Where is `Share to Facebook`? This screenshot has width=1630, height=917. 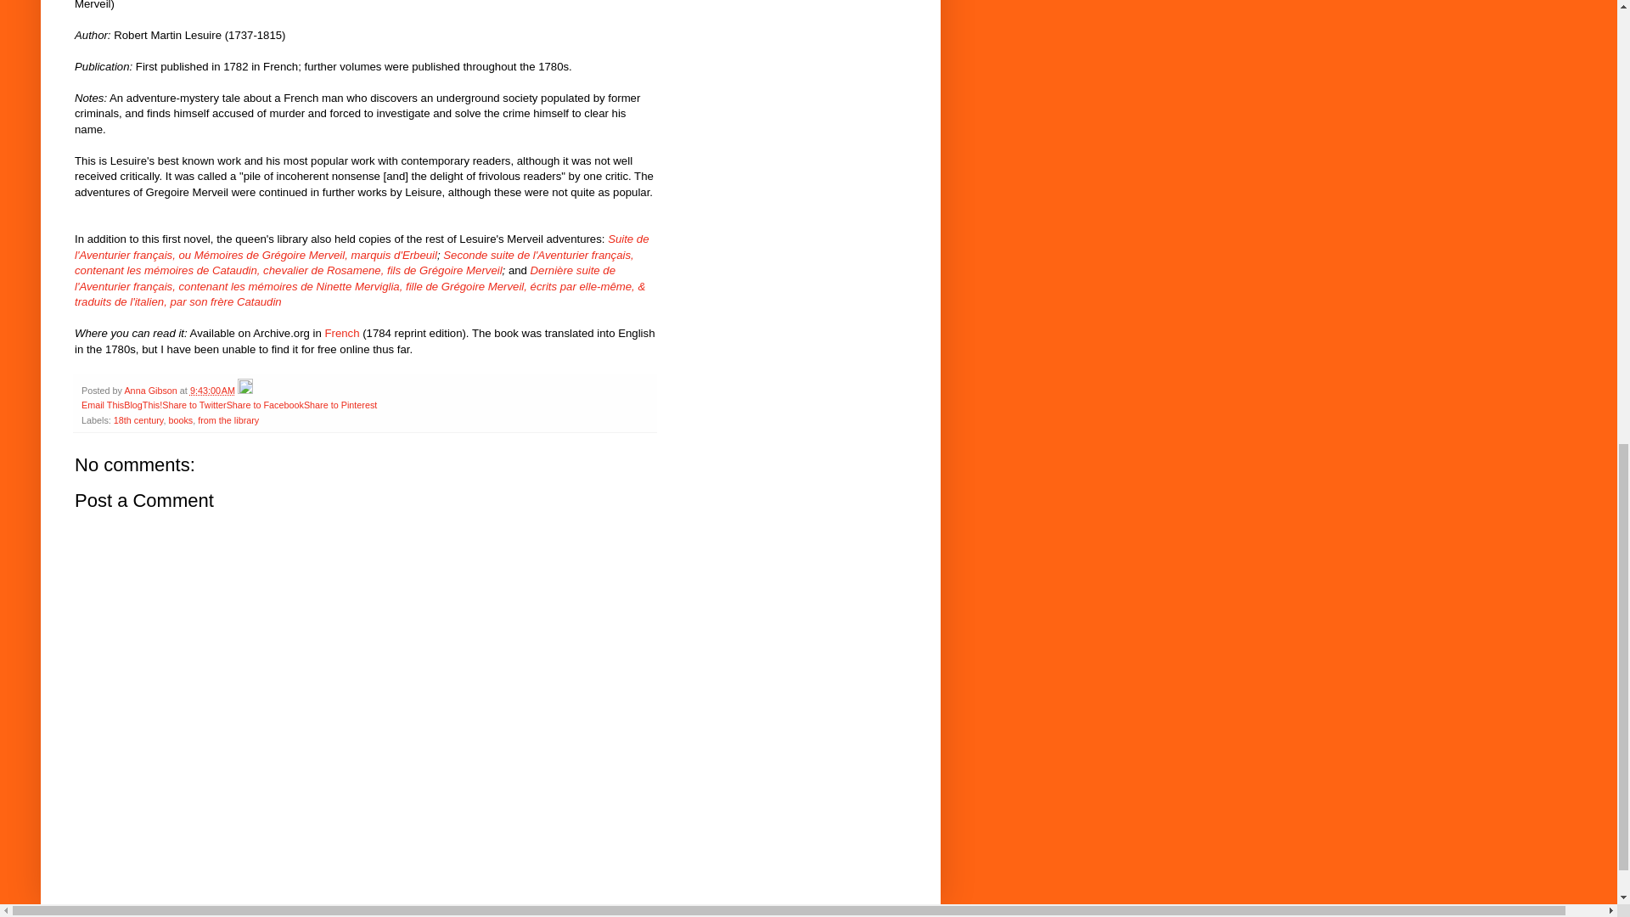
Share to Facebook is located at coordinates (265, 404).